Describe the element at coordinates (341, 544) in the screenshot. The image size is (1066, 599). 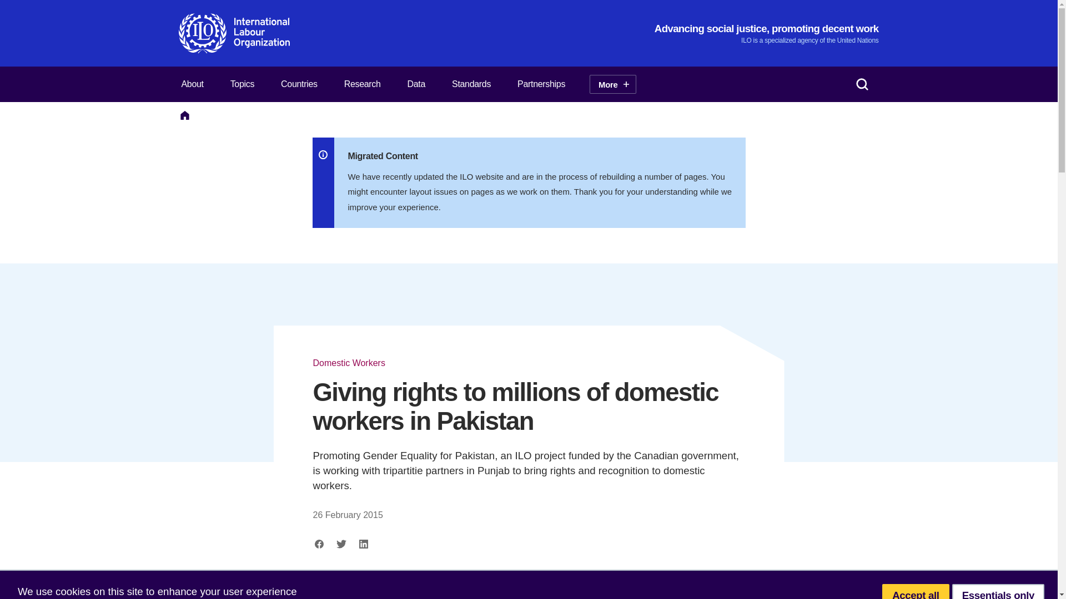
I see `Twitter` at that location.